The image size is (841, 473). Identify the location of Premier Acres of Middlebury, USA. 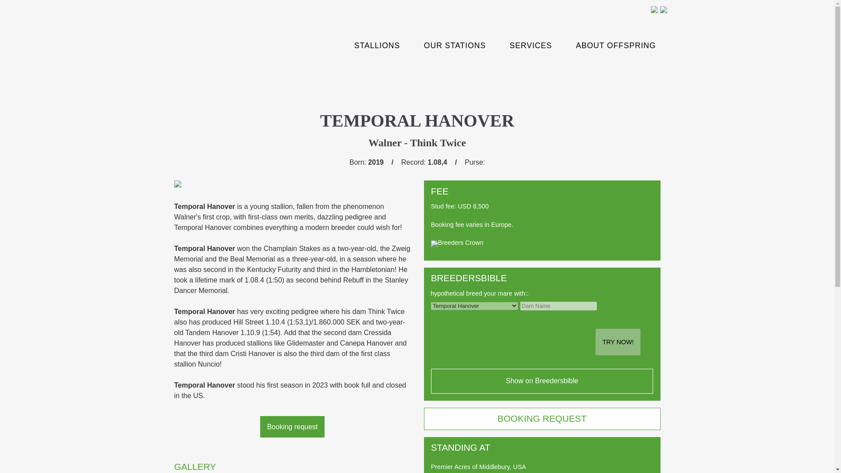
(478, 467).